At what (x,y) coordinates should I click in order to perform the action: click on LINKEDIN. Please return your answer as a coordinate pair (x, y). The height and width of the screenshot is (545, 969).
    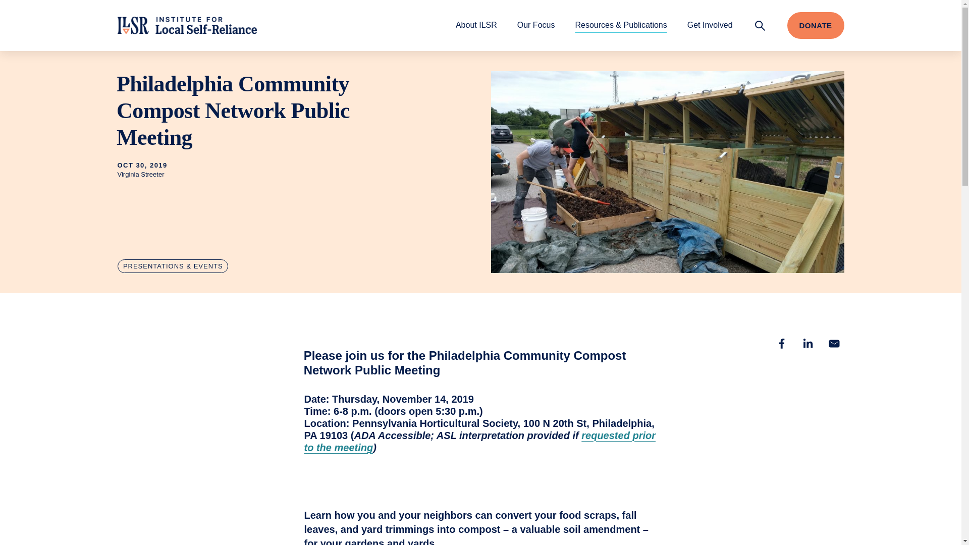
    Looking at the image, I should click on (807, 343).